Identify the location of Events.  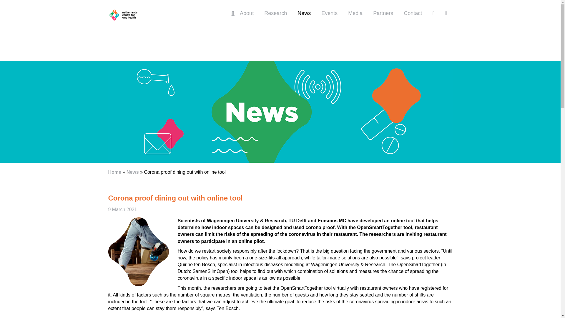
(329, 13).